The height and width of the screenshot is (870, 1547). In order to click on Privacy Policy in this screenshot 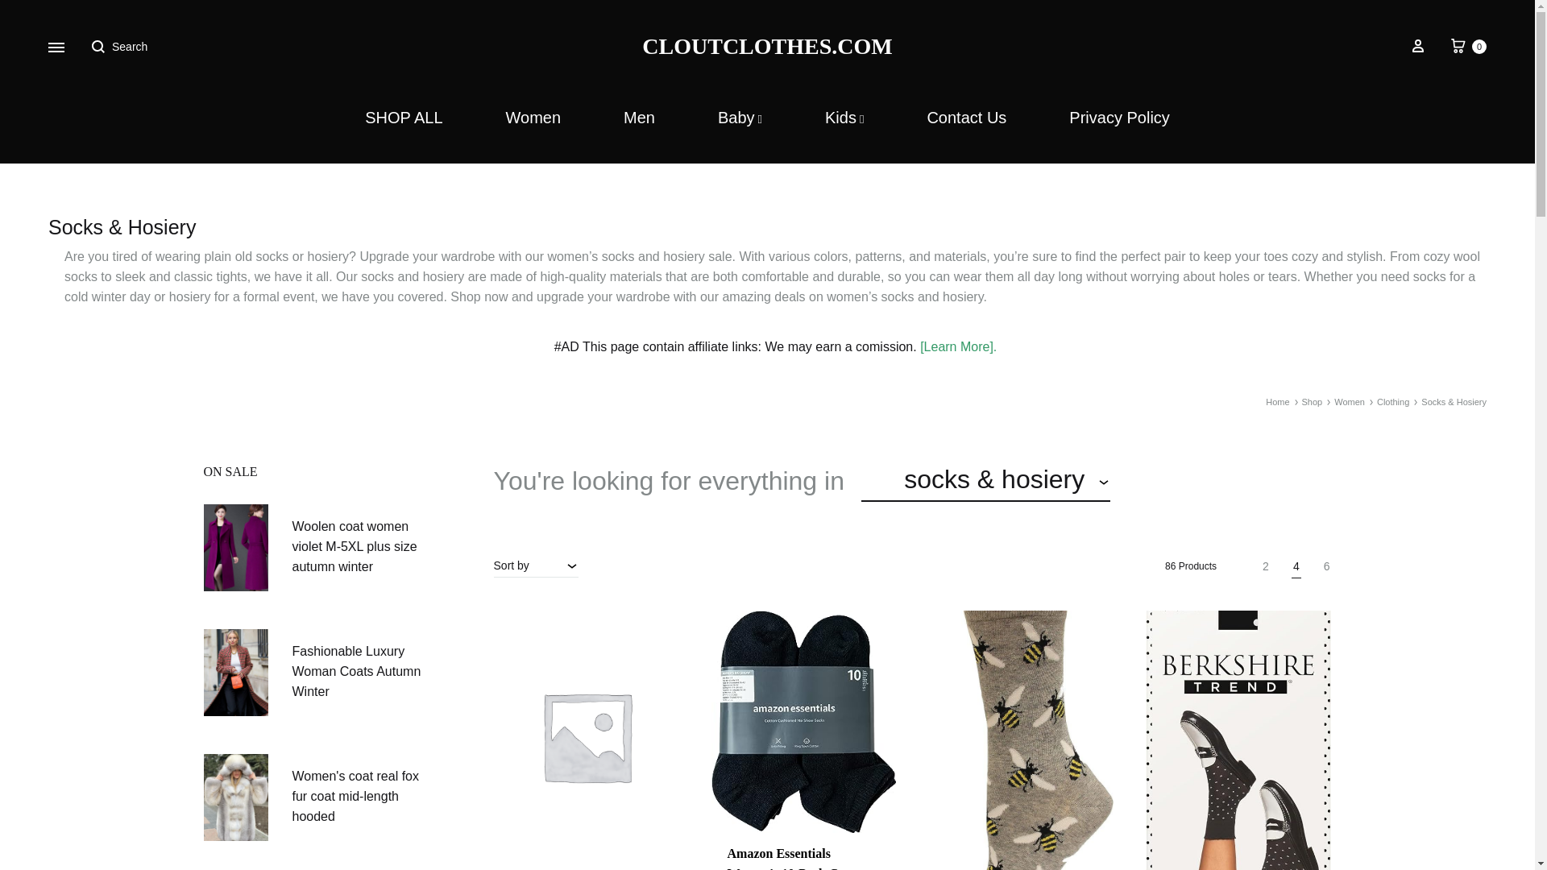, I will do `click(1118, 118)`.